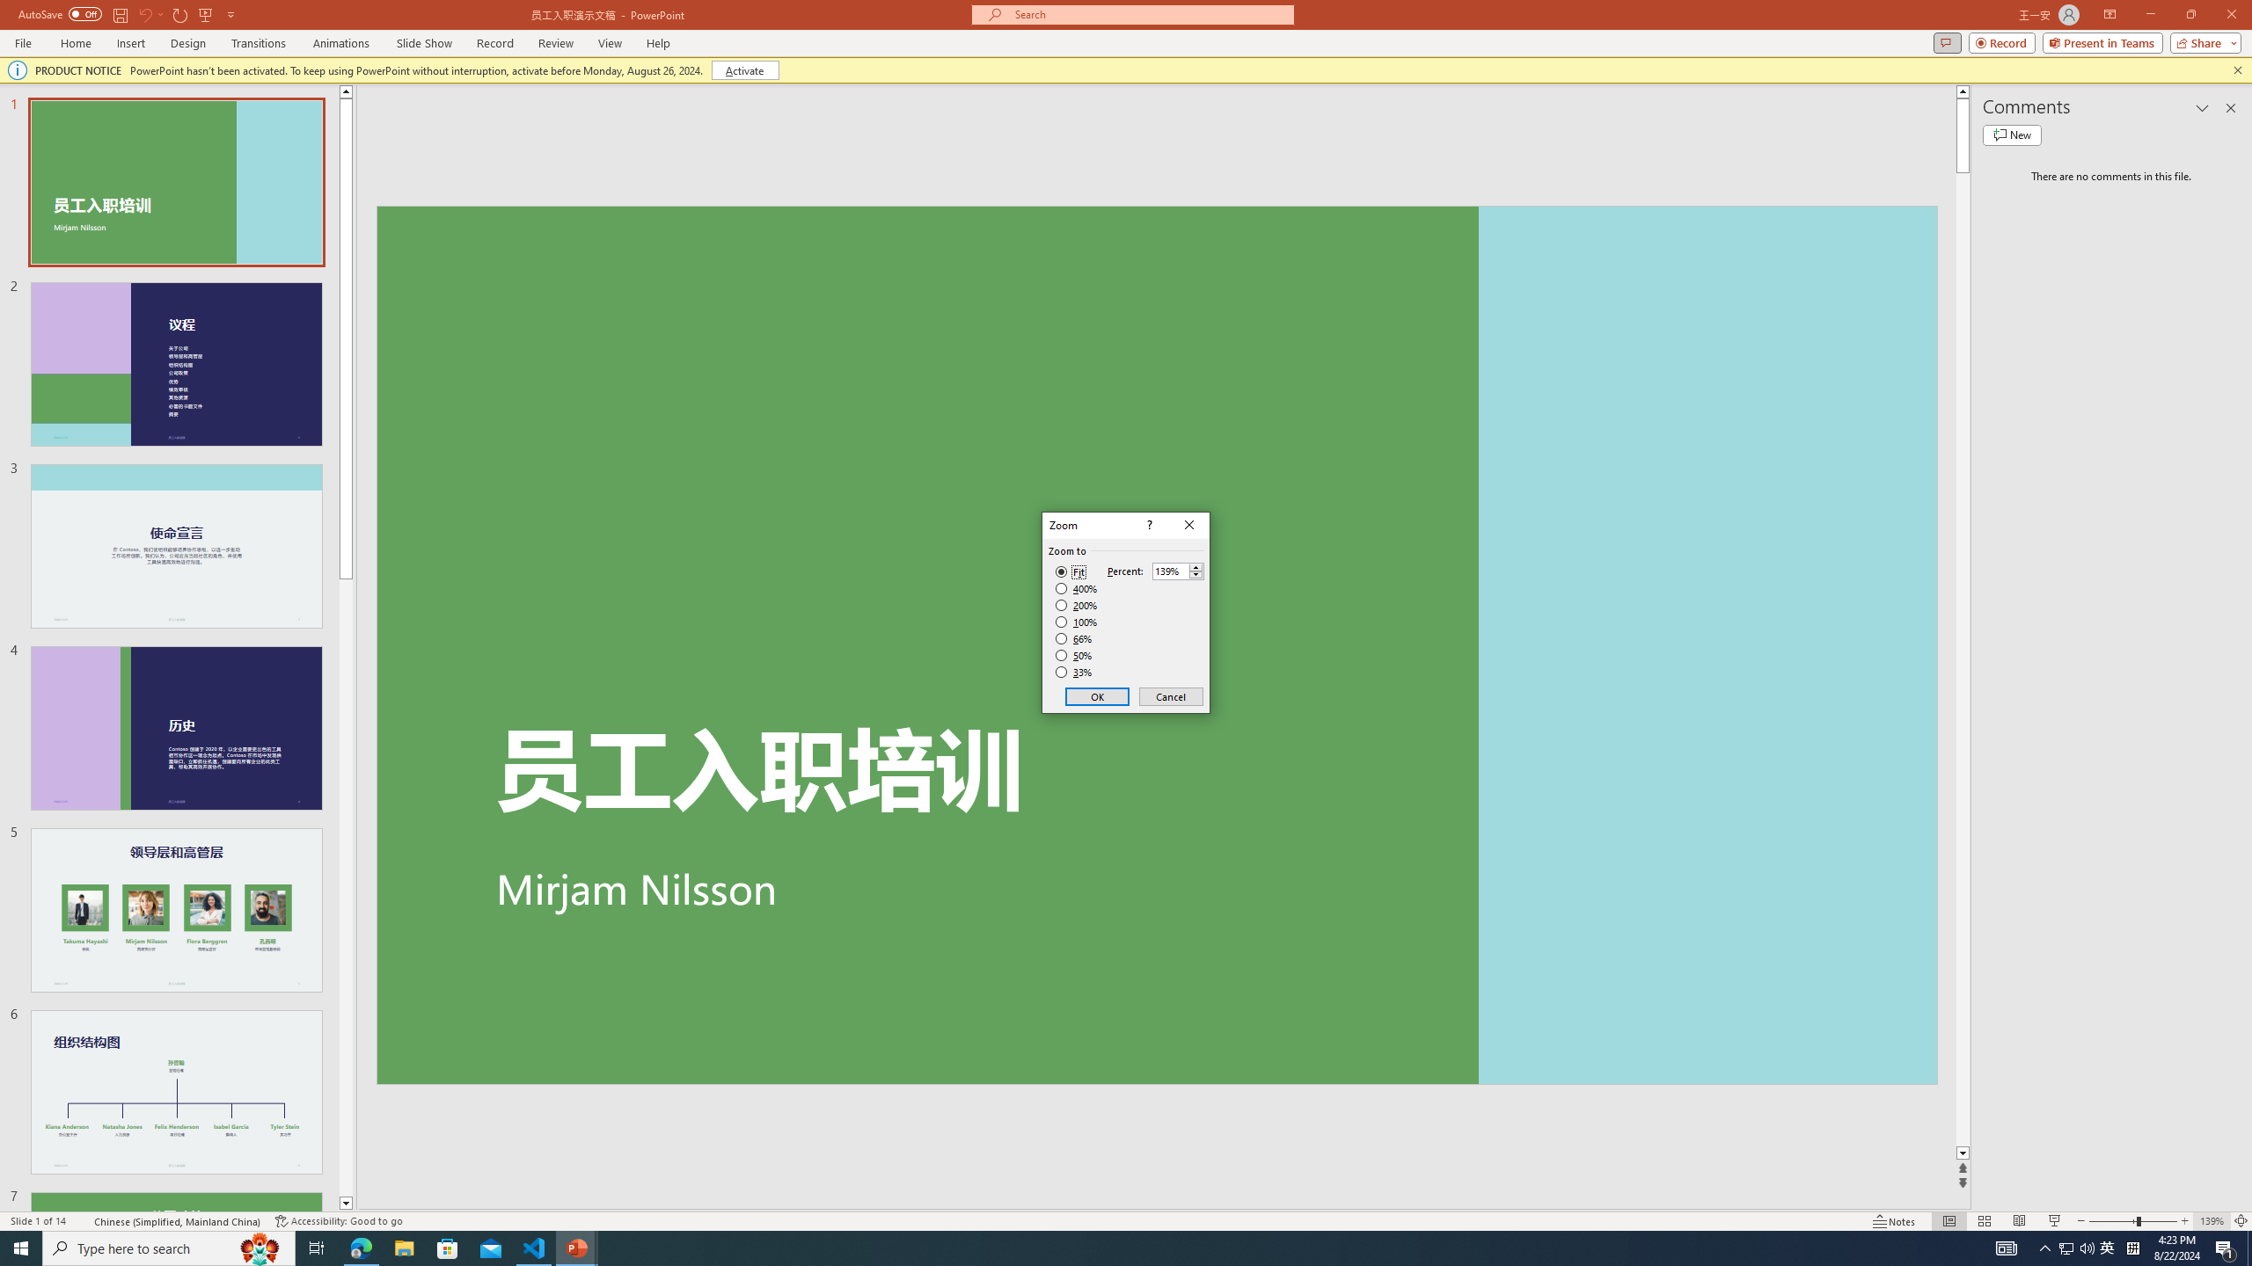 This screenshot has width=2252, height=1266. I want to click on Present in Teams, so click(2102, 42).